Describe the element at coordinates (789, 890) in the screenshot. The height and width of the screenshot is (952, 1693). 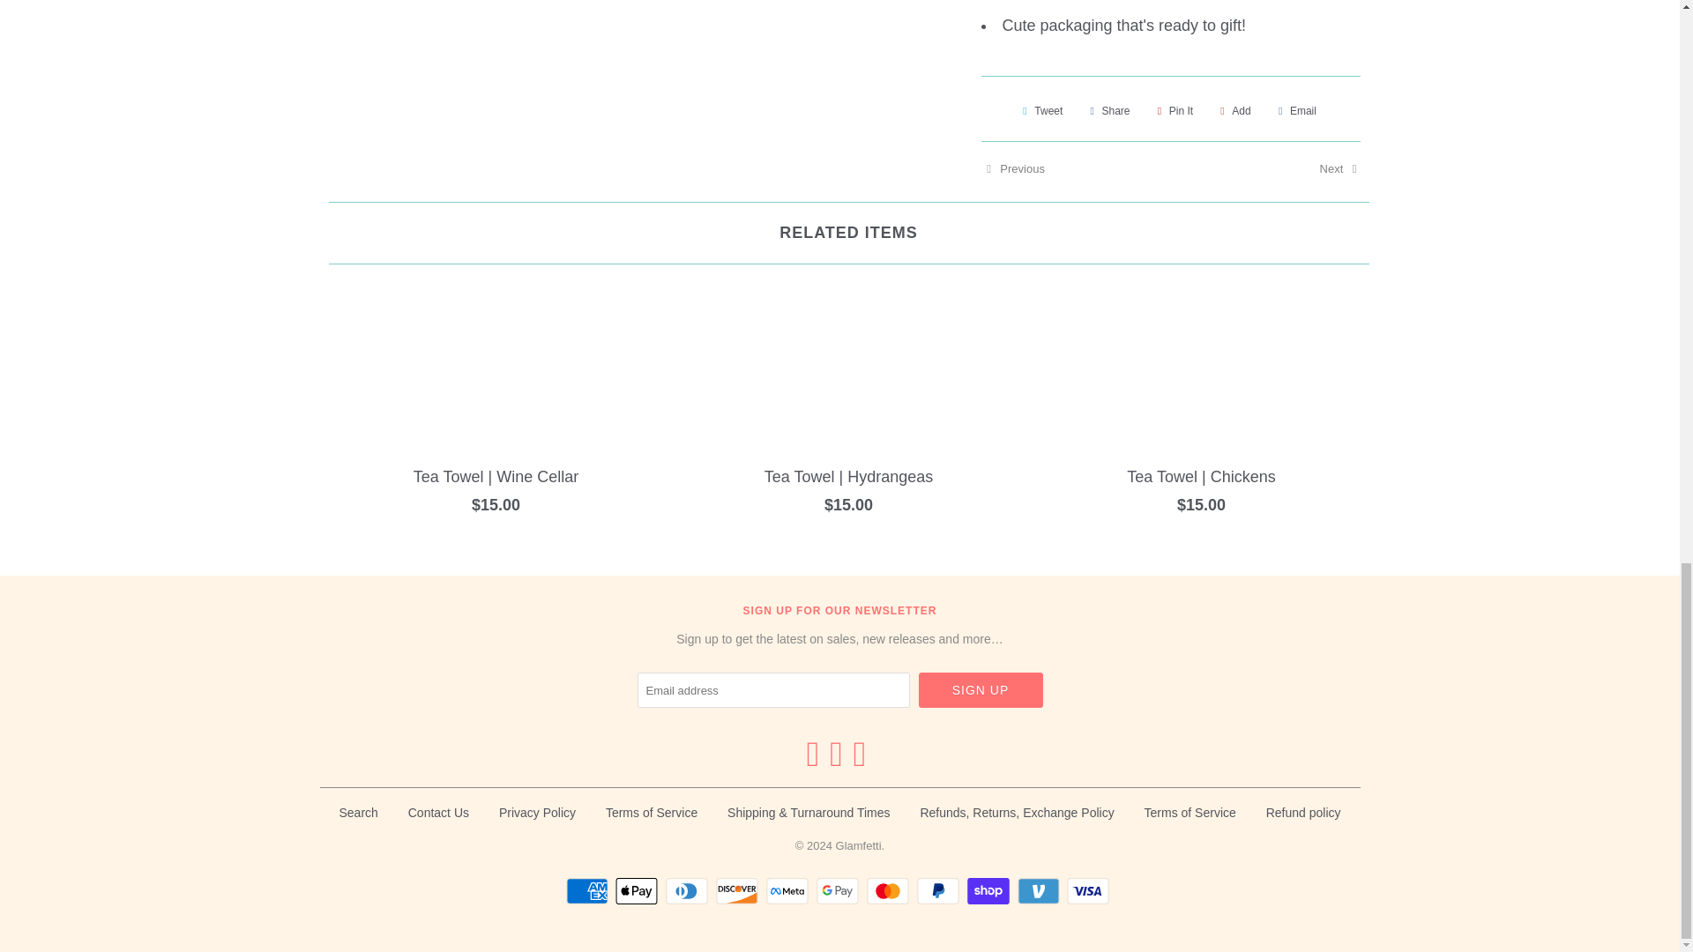
I see `Meta Pay` at that location.